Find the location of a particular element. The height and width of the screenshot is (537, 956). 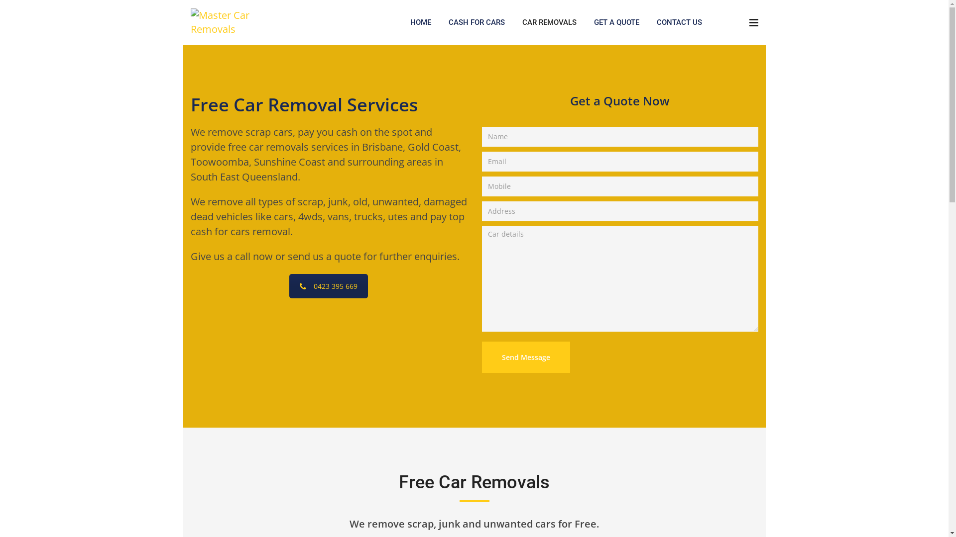

Send Message is located at coordinates (526, 357).